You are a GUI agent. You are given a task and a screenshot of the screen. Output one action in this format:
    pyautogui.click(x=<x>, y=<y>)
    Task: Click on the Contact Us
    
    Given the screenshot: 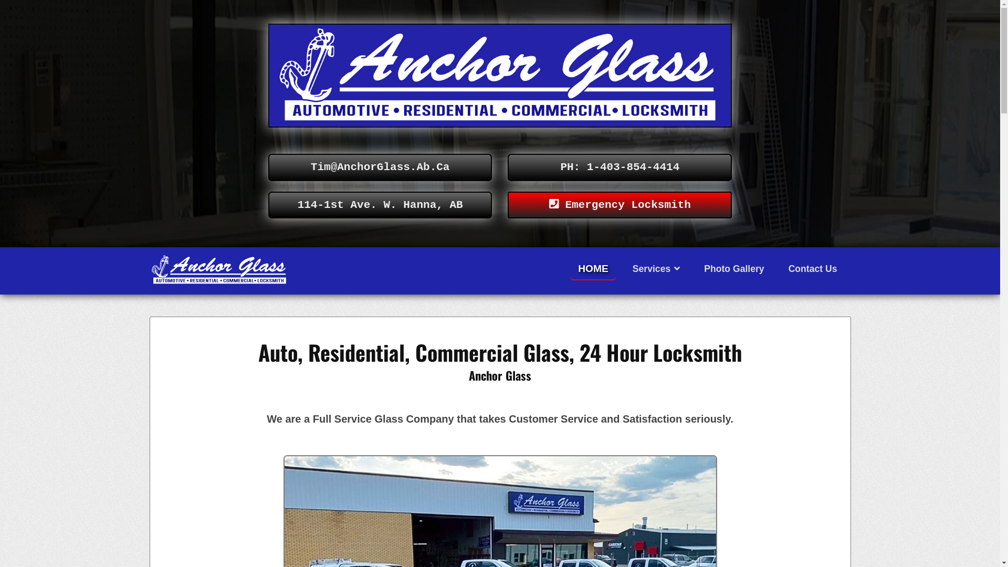 What is the action you would take?
    pyautogui.click(x=813, y=269)
    